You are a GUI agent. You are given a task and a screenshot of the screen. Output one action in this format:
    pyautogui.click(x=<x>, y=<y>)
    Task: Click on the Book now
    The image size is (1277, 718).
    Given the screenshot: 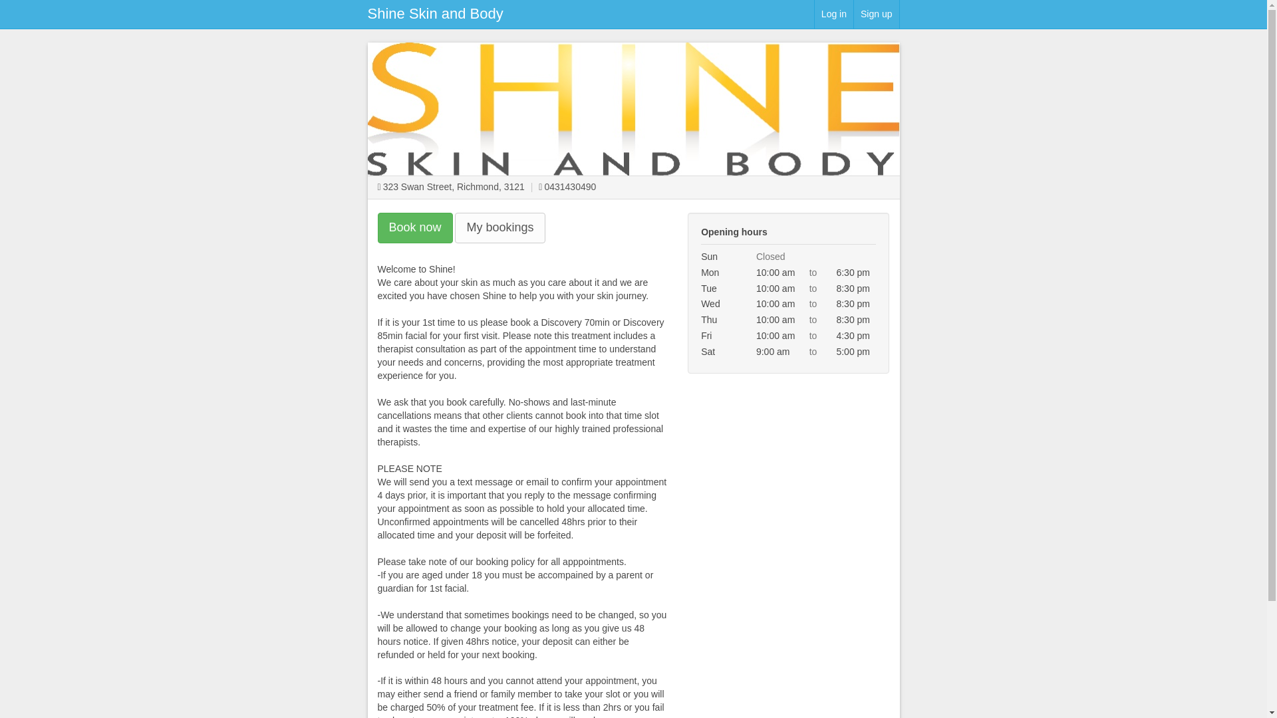 What is the action you would take?
    pyautogui.click(x=415, y=227)
    